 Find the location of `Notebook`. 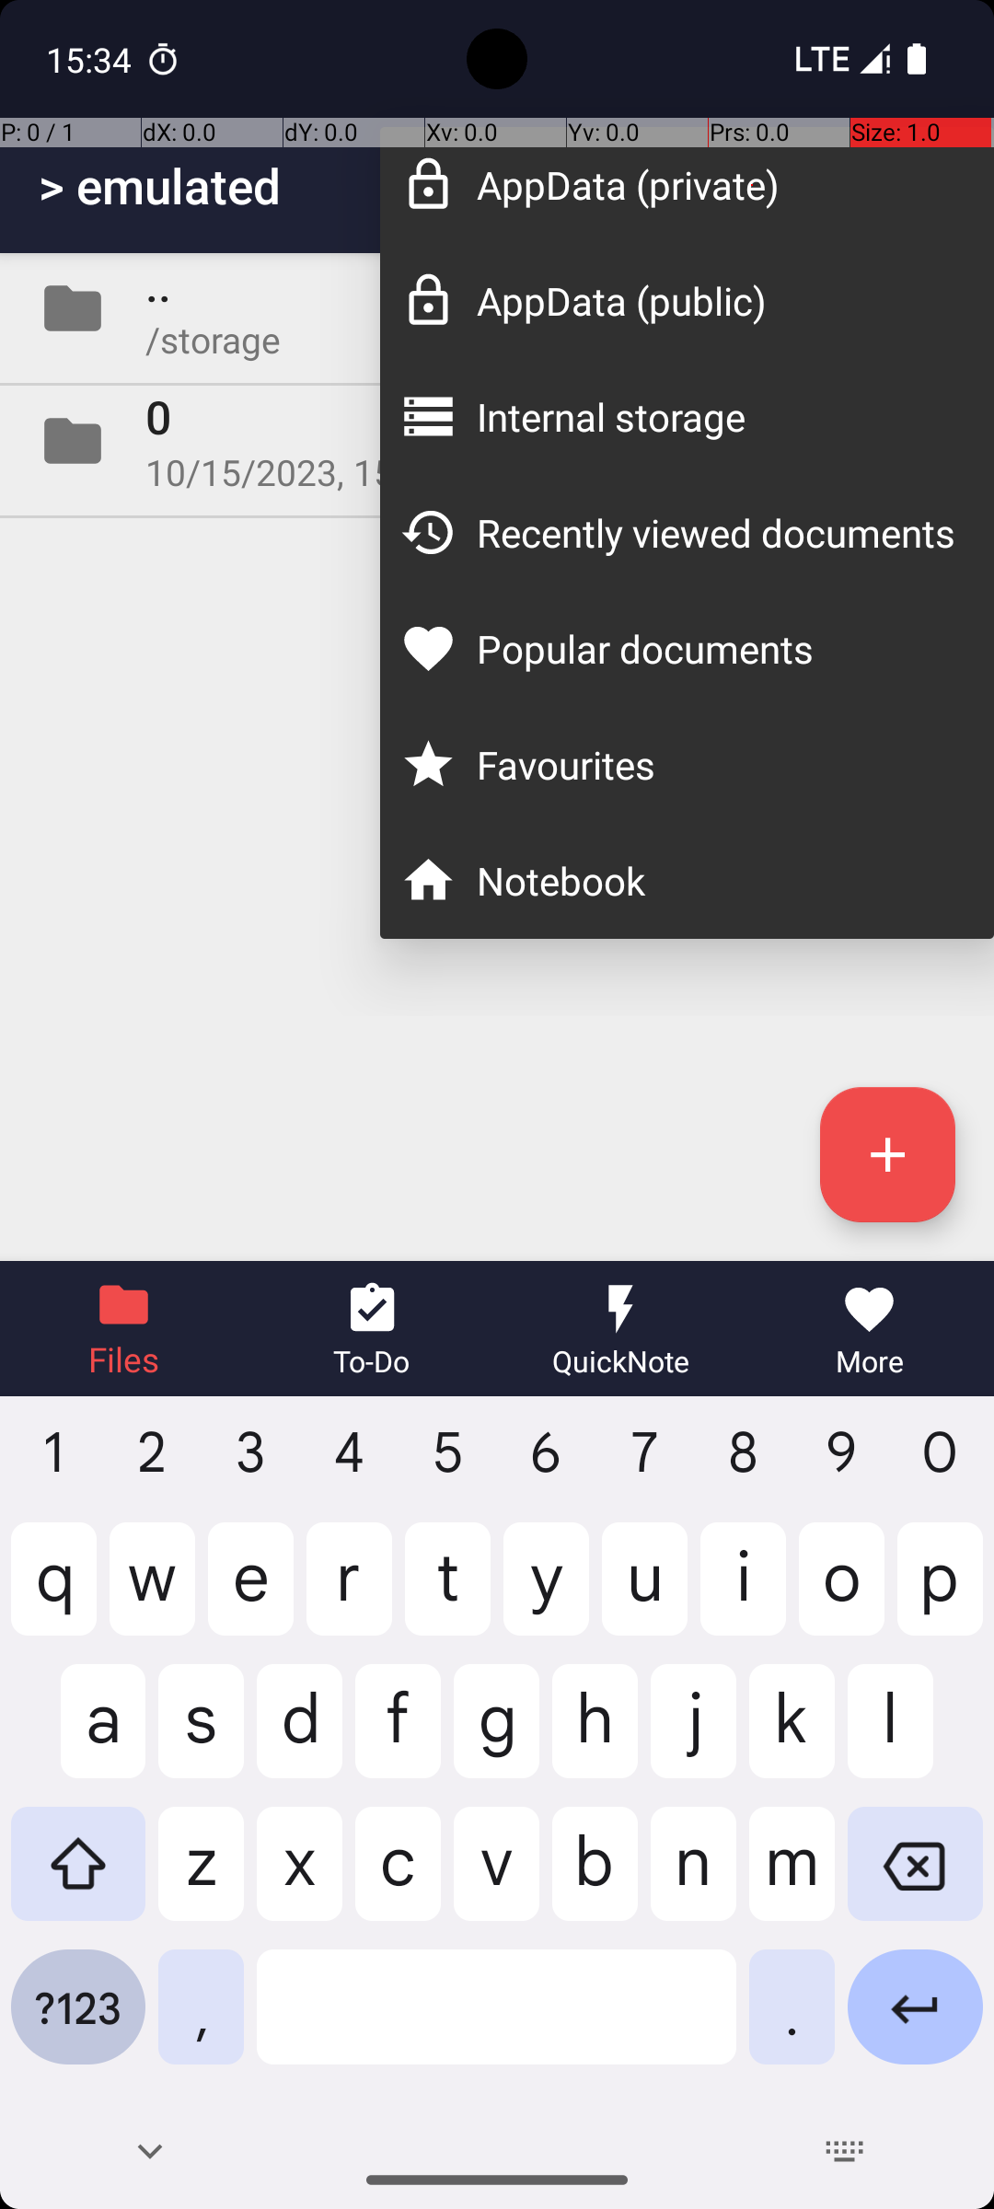

Notebook is located at coordinates (716, 880).